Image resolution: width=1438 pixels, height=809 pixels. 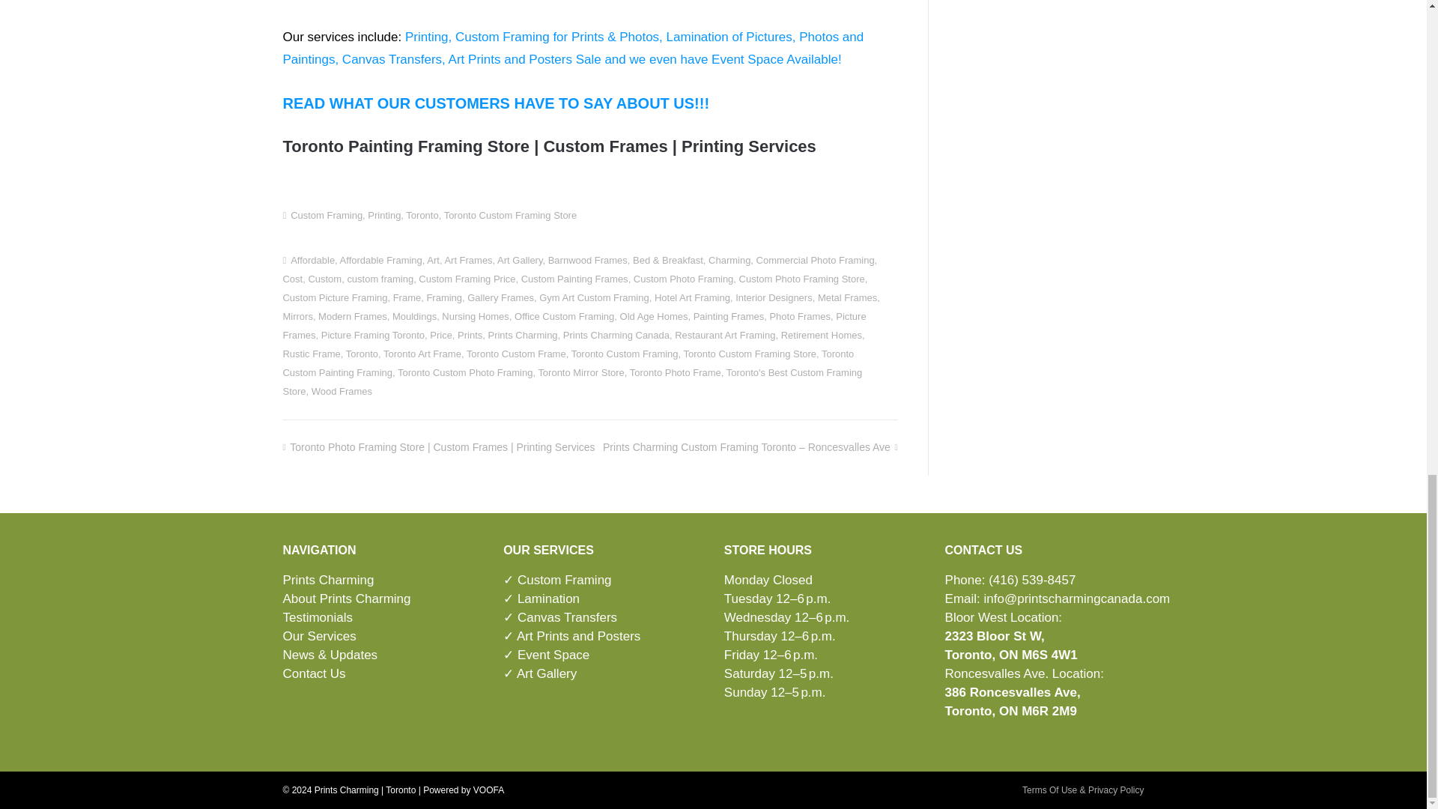 What do you see at coordinates (729, 261) in the screenshot?
I see `Charming` at bounding box center [729, 261].